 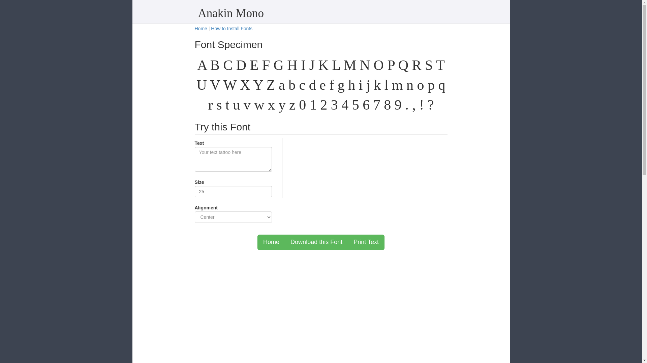 I want to click on Print Text, so click(x=366, y=242).